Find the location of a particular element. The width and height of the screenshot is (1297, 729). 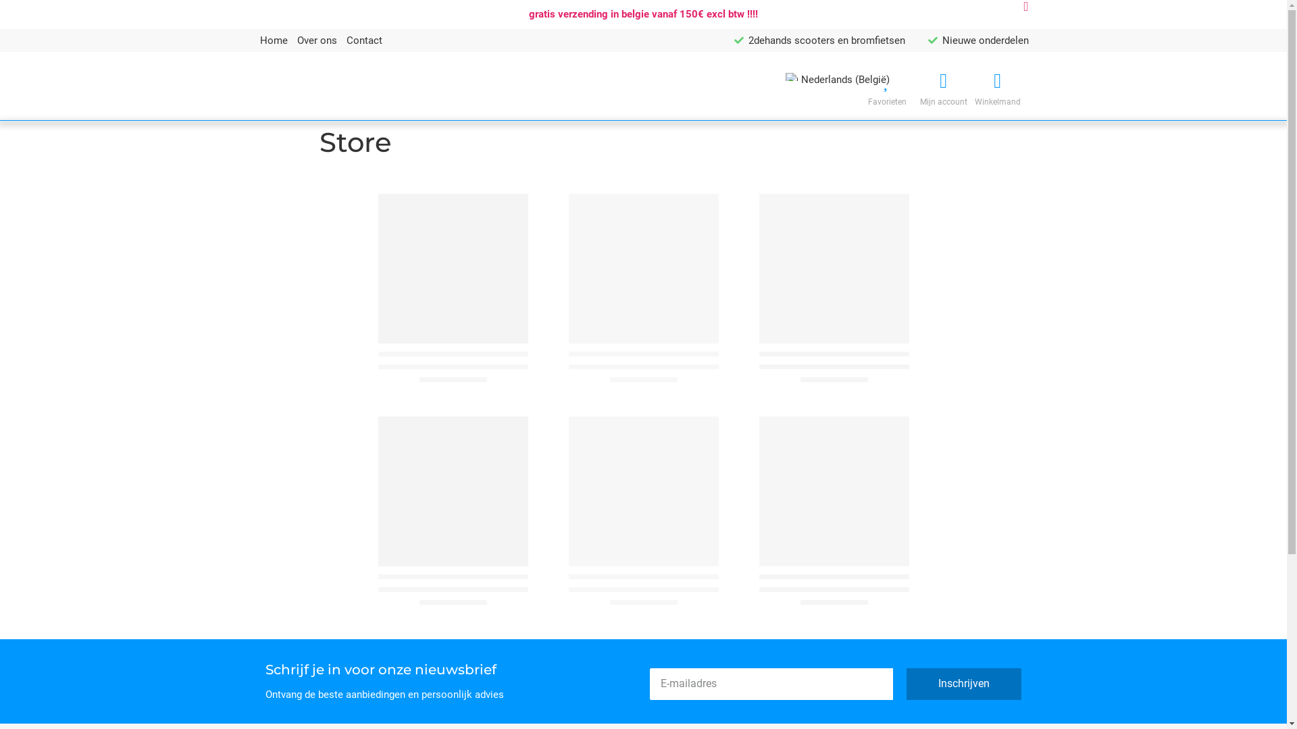

Home is located at coordinates (273, 40).